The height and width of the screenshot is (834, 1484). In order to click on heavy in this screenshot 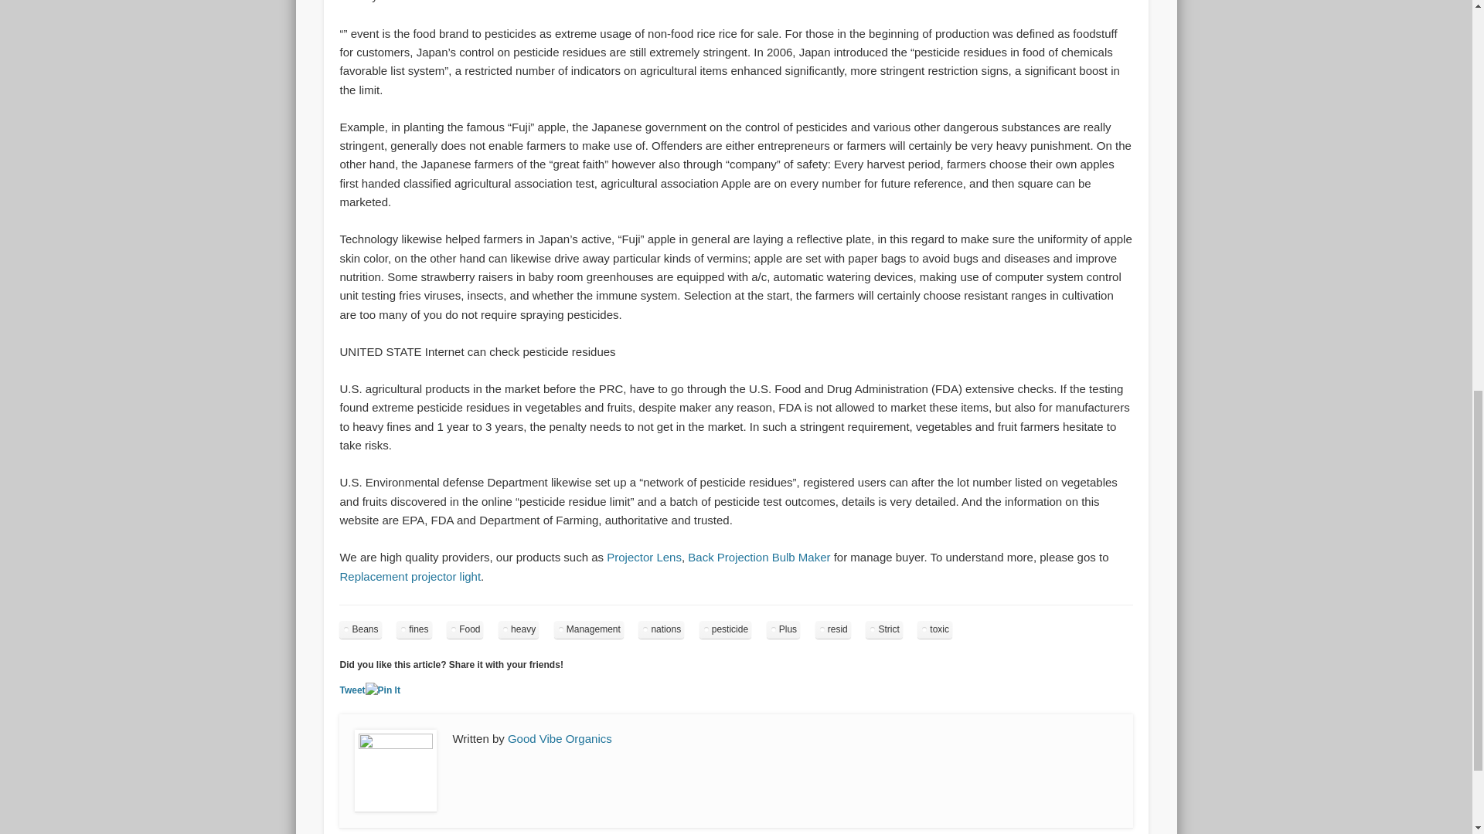, I will do `click(518, 629)`.